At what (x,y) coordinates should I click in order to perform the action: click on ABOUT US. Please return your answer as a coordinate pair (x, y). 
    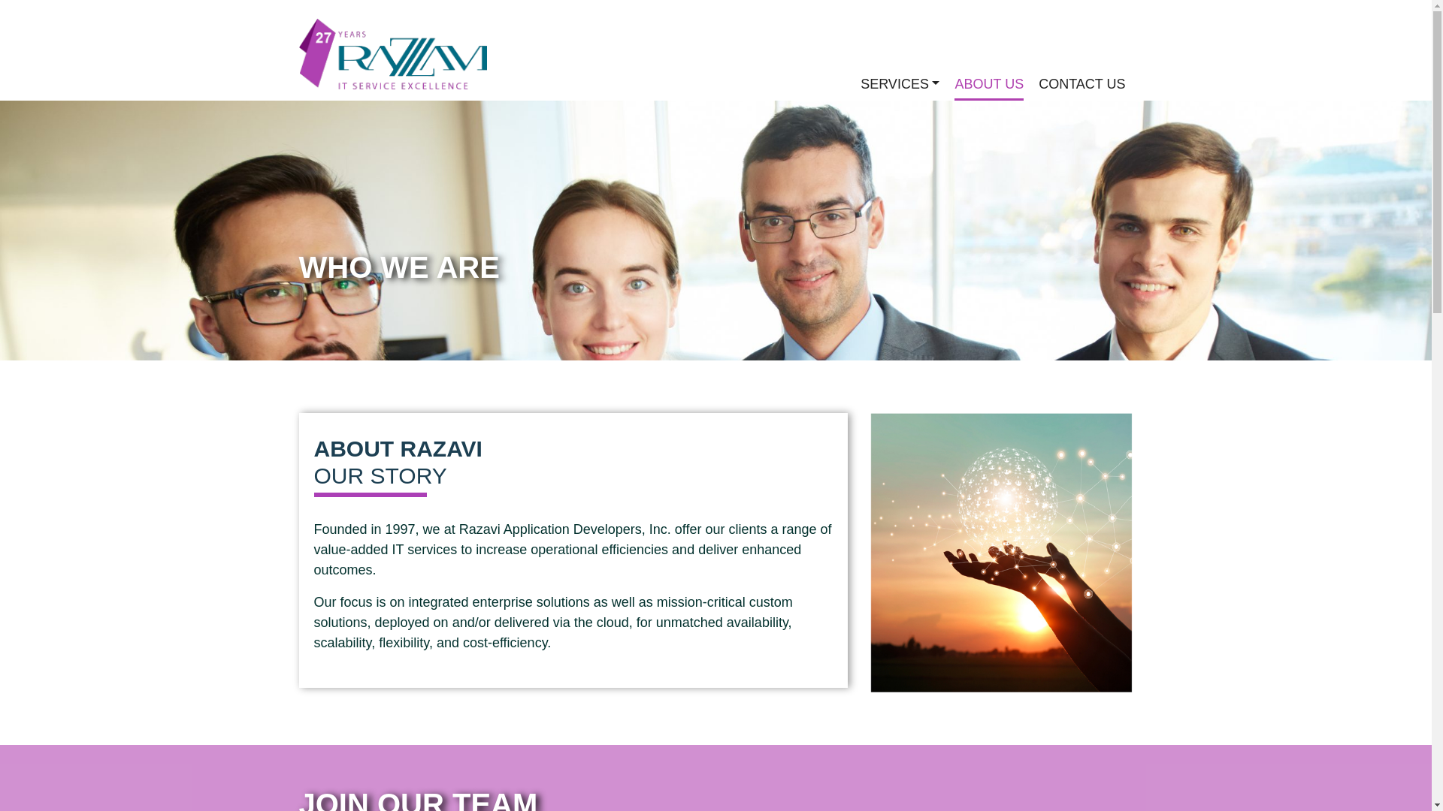
    Looking at the image, I should click on (988, 85).